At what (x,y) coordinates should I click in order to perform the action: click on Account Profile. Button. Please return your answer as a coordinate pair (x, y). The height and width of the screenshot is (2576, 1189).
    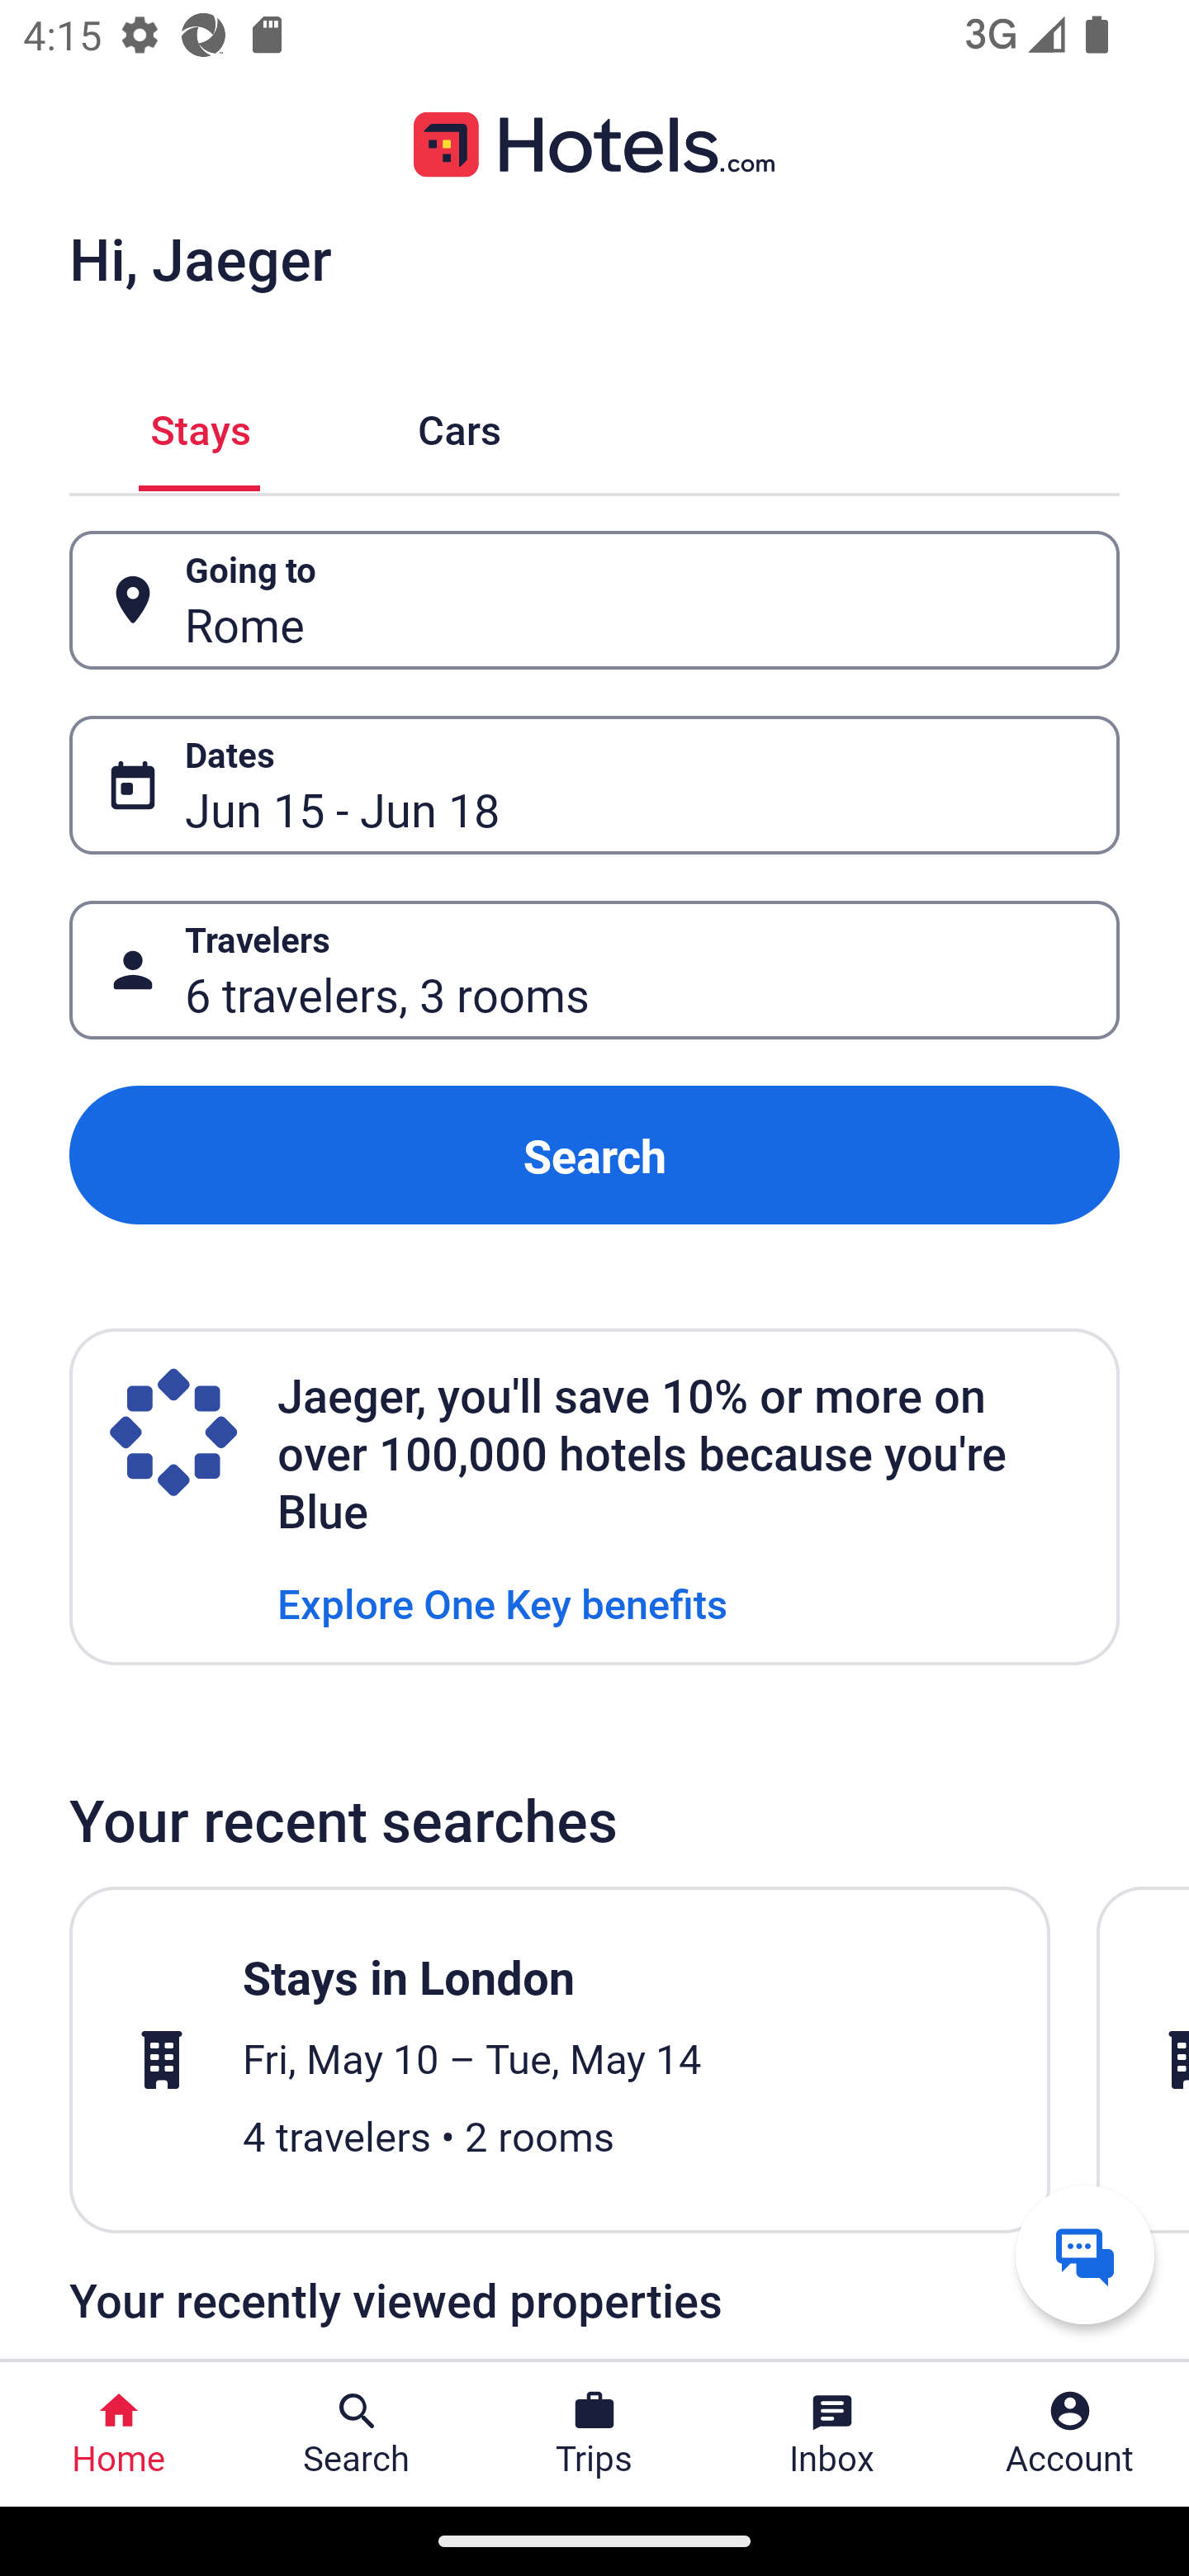
    Looking at the image, I should click on (1070, 2434).